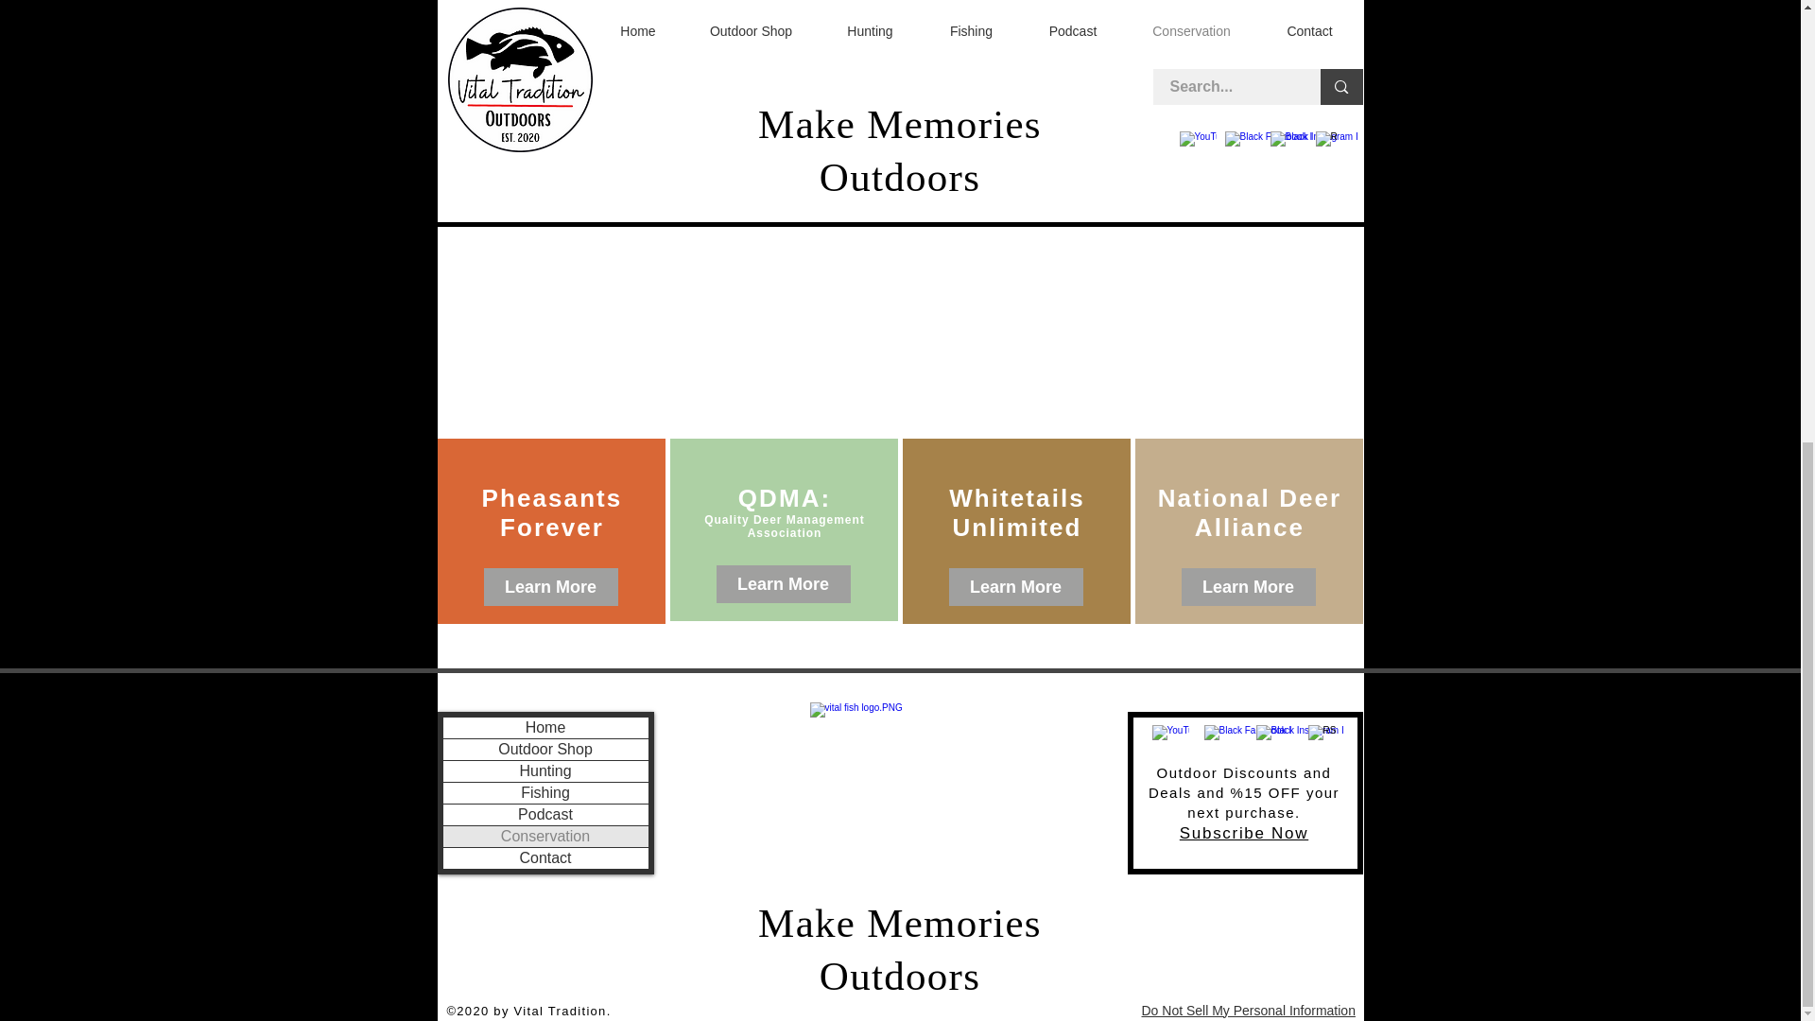 The height and width of the screenshot is (1021, 1815). Describe the element at coordinates (1016, 586) in the screenshot. I see `Learn More` at that location.